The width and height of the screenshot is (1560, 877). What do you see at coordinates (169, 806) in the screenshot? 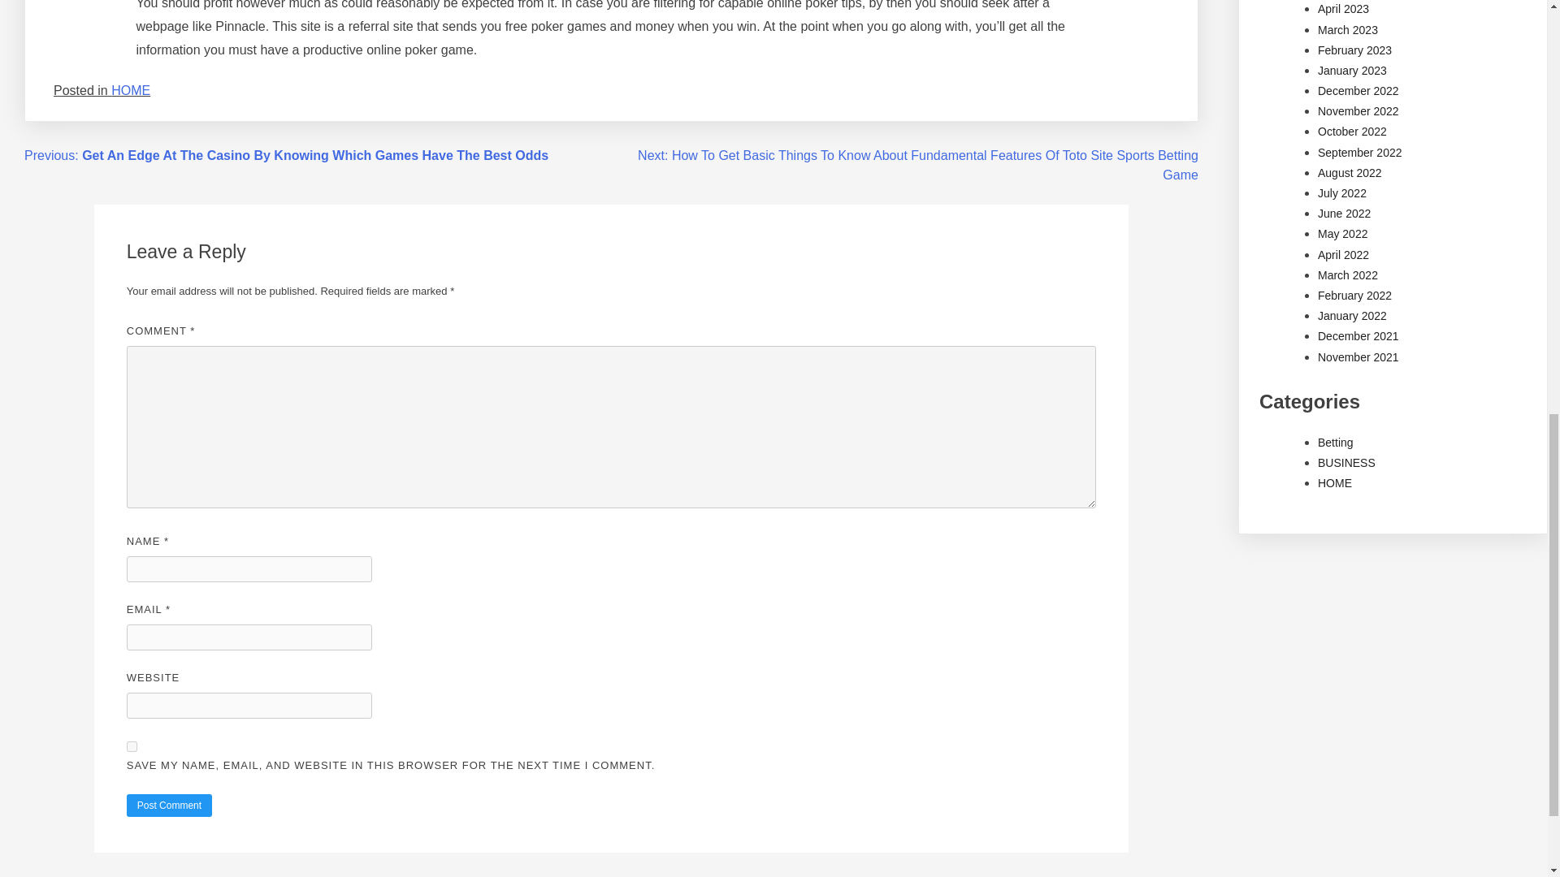
I see `Post Comment` at bounding box center [169, 806].